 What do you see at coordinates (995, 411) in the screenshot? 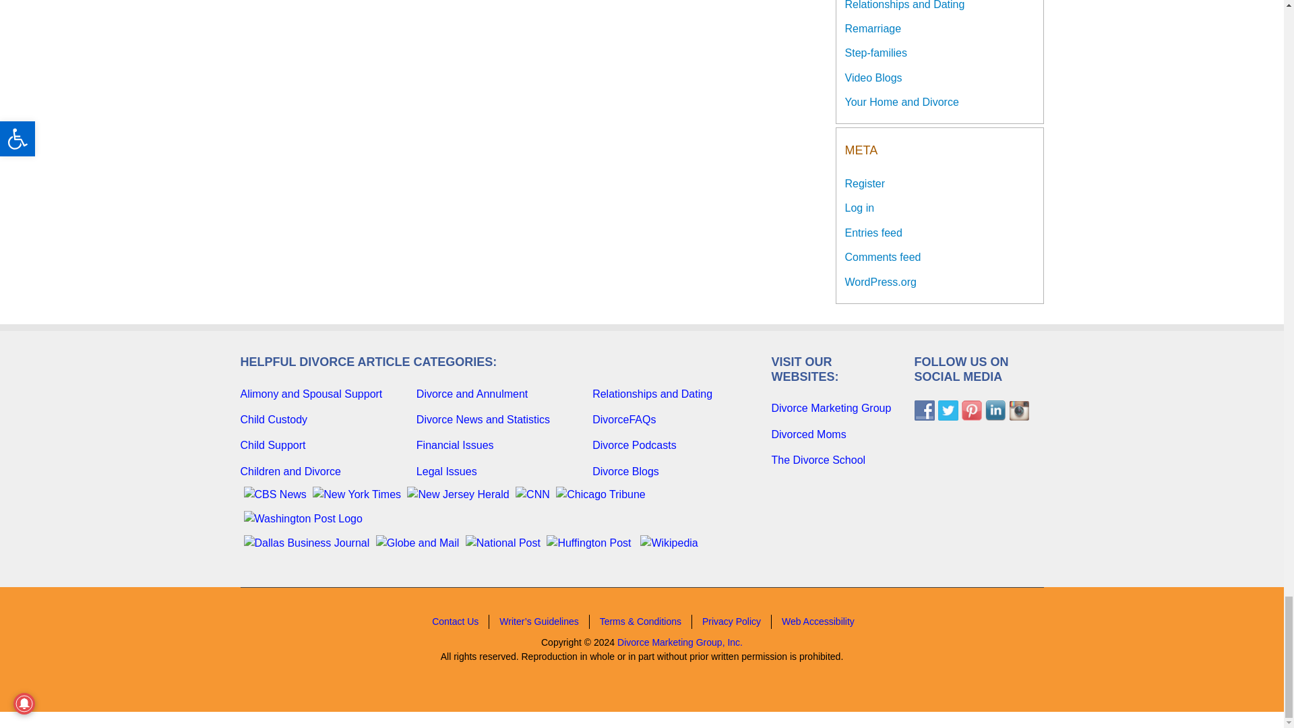
I see `LinkedIn` at bounding box center [995, 411].